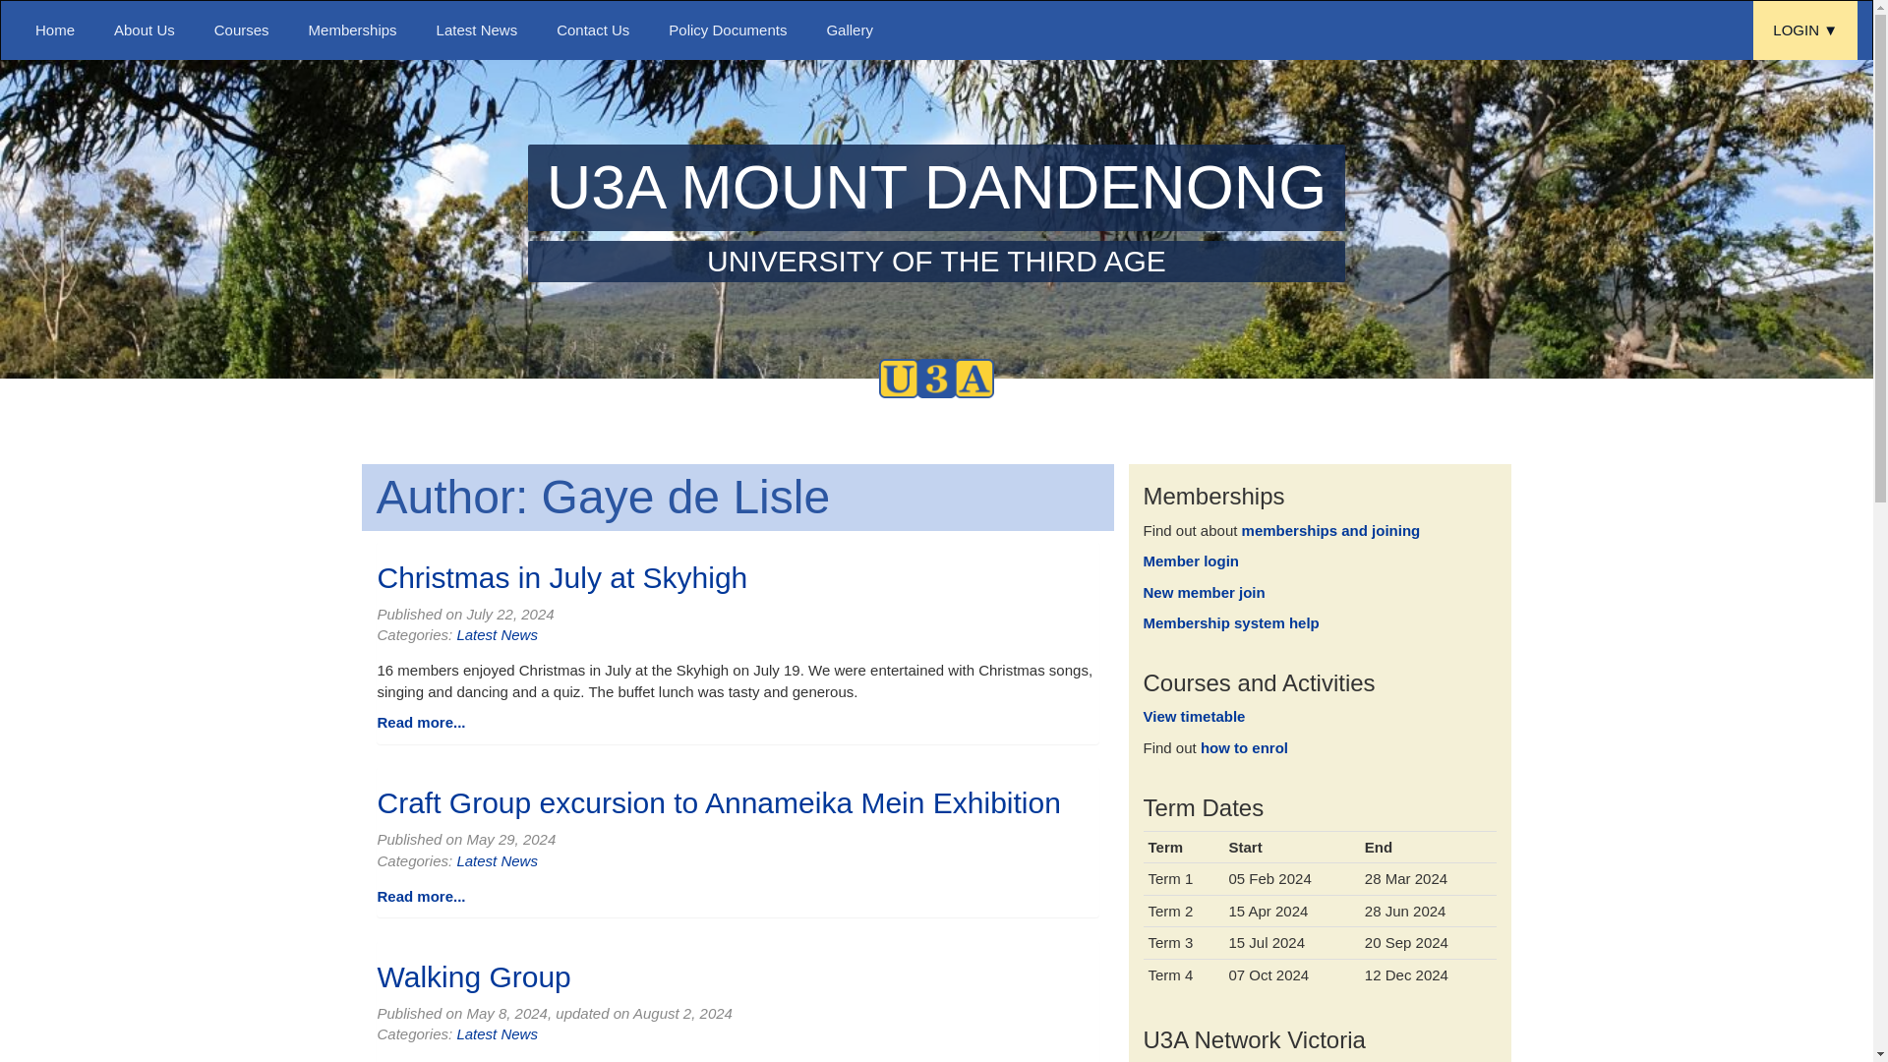  What do you see at coordinates (241, 29) in the screenshot?
I see `Read more...` at bounding box center [241, 29].